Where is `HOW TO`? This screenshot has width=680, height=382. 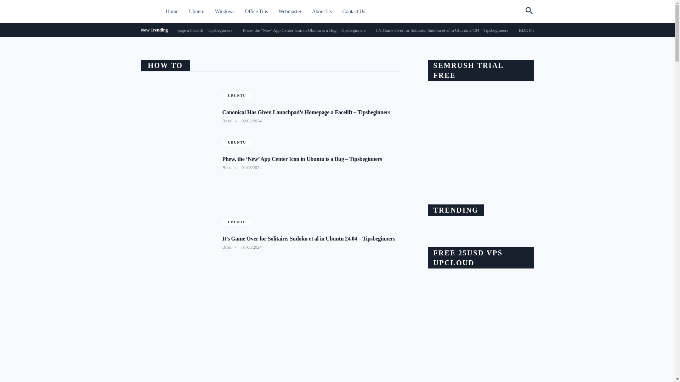 HOW TO is located at coordinates (165, 65).